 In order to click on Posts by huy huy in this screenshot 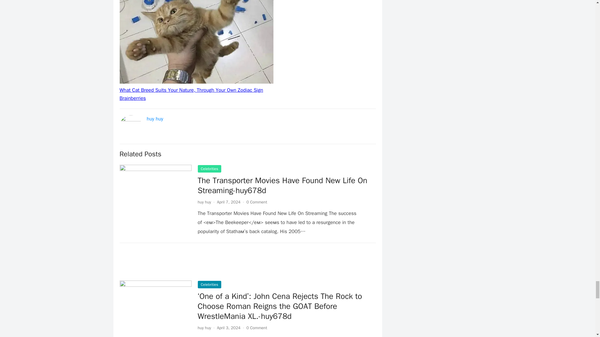, I will do `click(204, 328)`.